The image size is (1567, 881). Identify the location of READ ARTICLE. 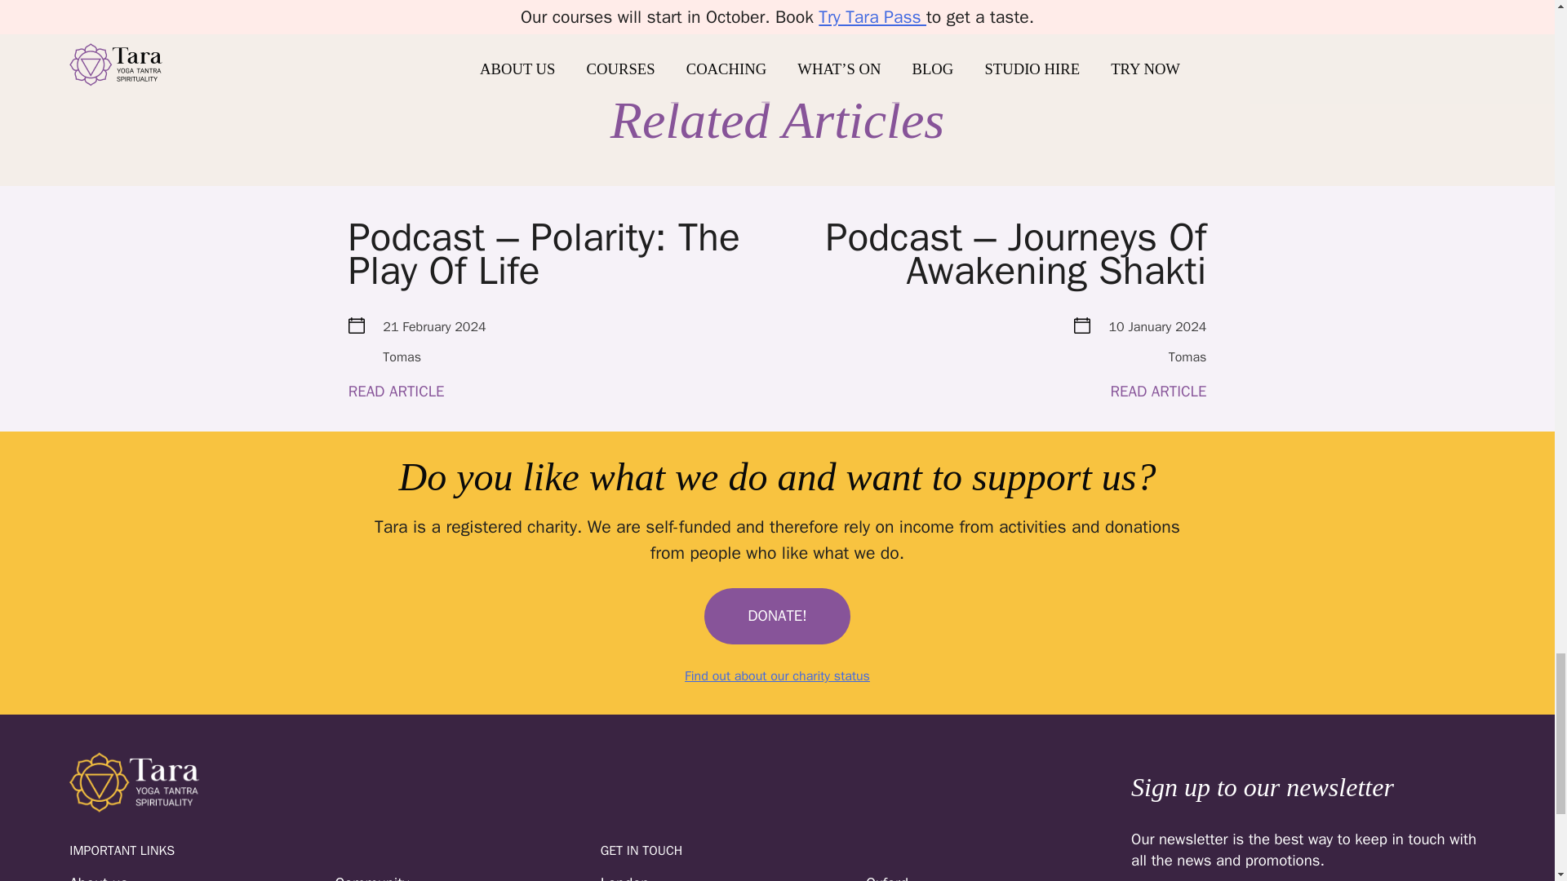
(397, 392).